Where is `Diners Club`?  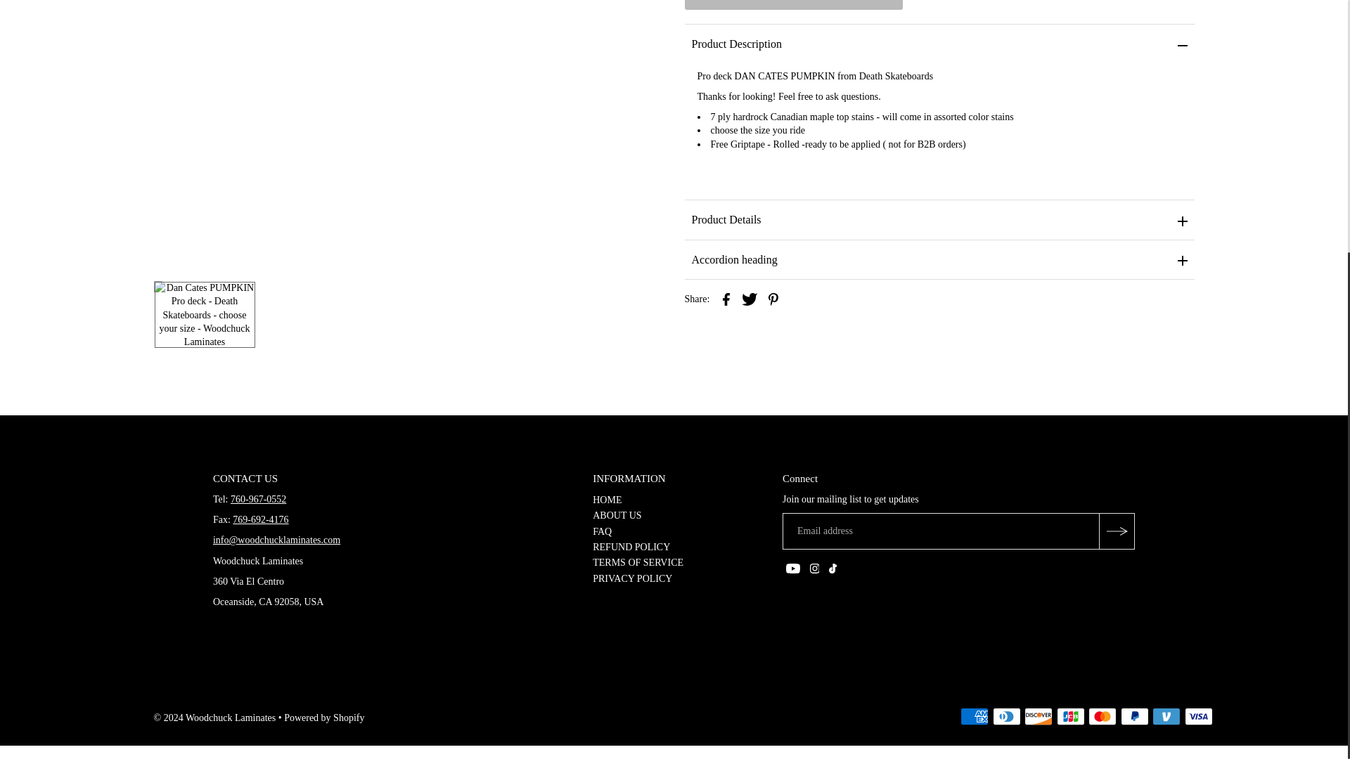 Diners Club is located at coordinates (1006, 716).